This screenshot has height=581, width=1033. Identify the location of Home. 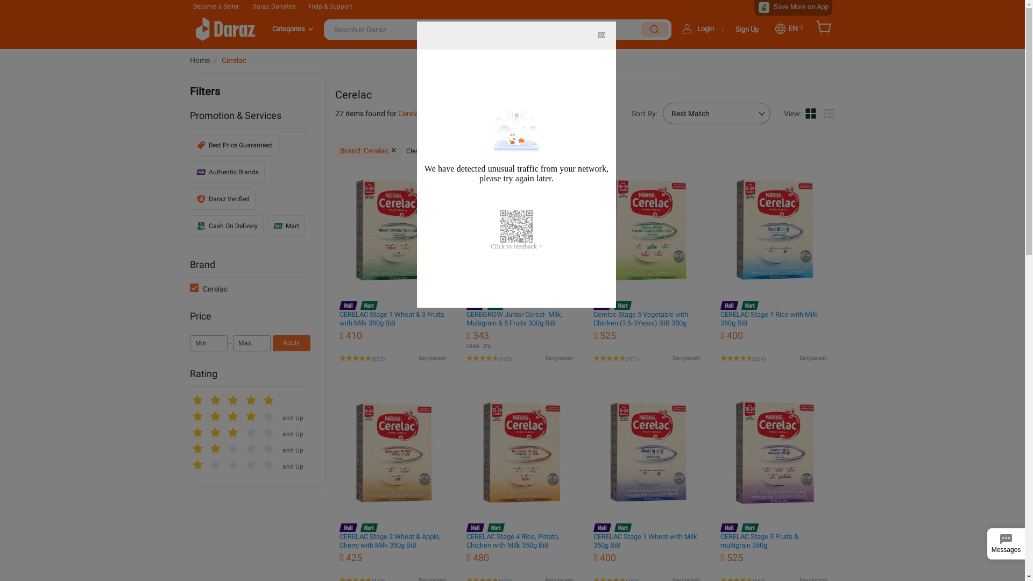
(199, 60).